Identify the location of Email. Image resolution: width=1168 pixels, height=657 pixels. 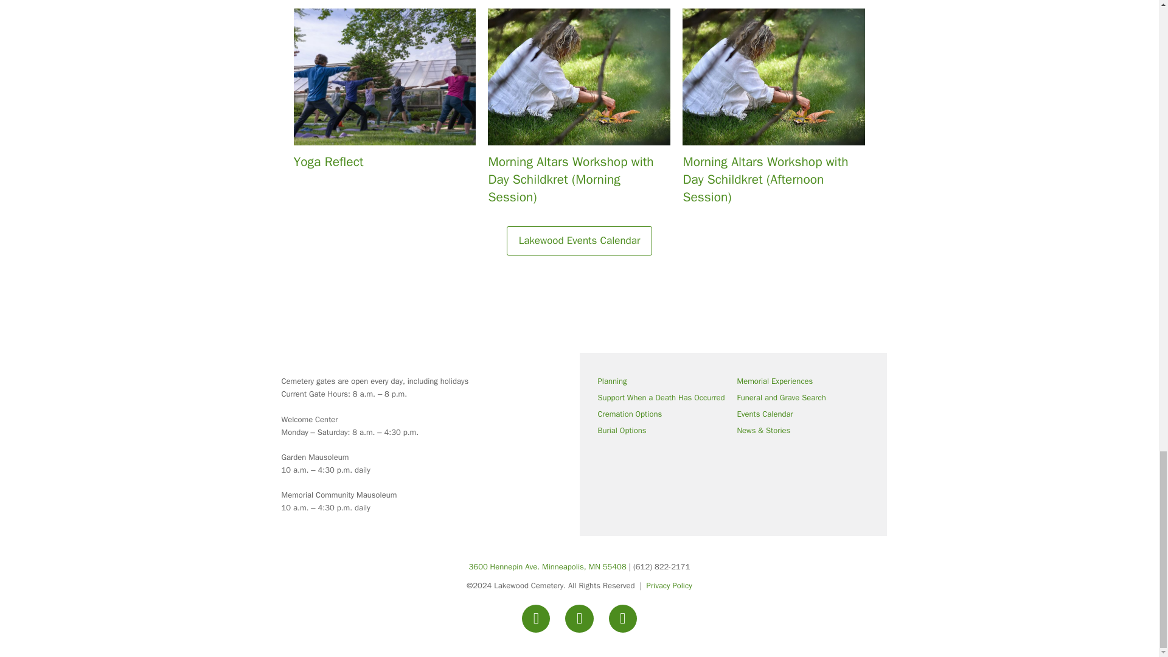
(622, 618).